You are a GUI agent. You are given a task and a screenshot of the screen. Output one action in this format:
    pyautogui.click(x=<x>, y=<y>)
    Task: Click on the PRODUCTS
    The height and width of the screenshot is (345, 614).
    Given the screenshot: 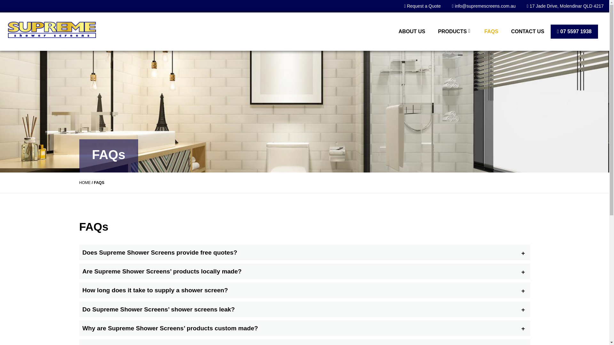 What is the action you would take?
    pyautogui.click(x=455, y=31)
    